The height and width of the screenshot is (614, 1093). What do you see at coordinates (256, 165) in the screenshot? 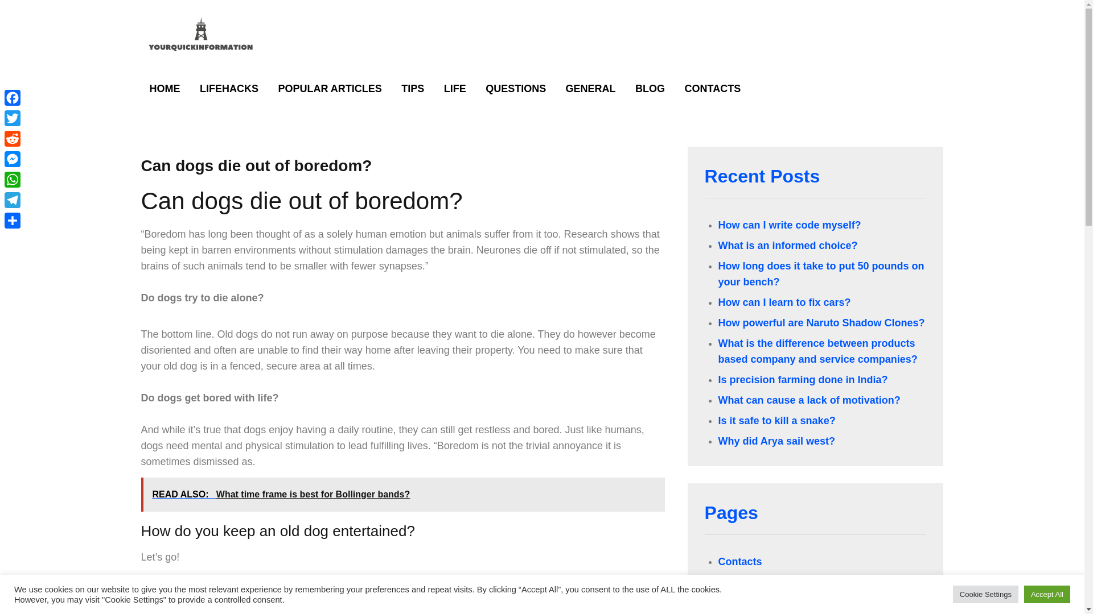
I see `Can dogs die out of boredom?` at bounding box center [256, 165].